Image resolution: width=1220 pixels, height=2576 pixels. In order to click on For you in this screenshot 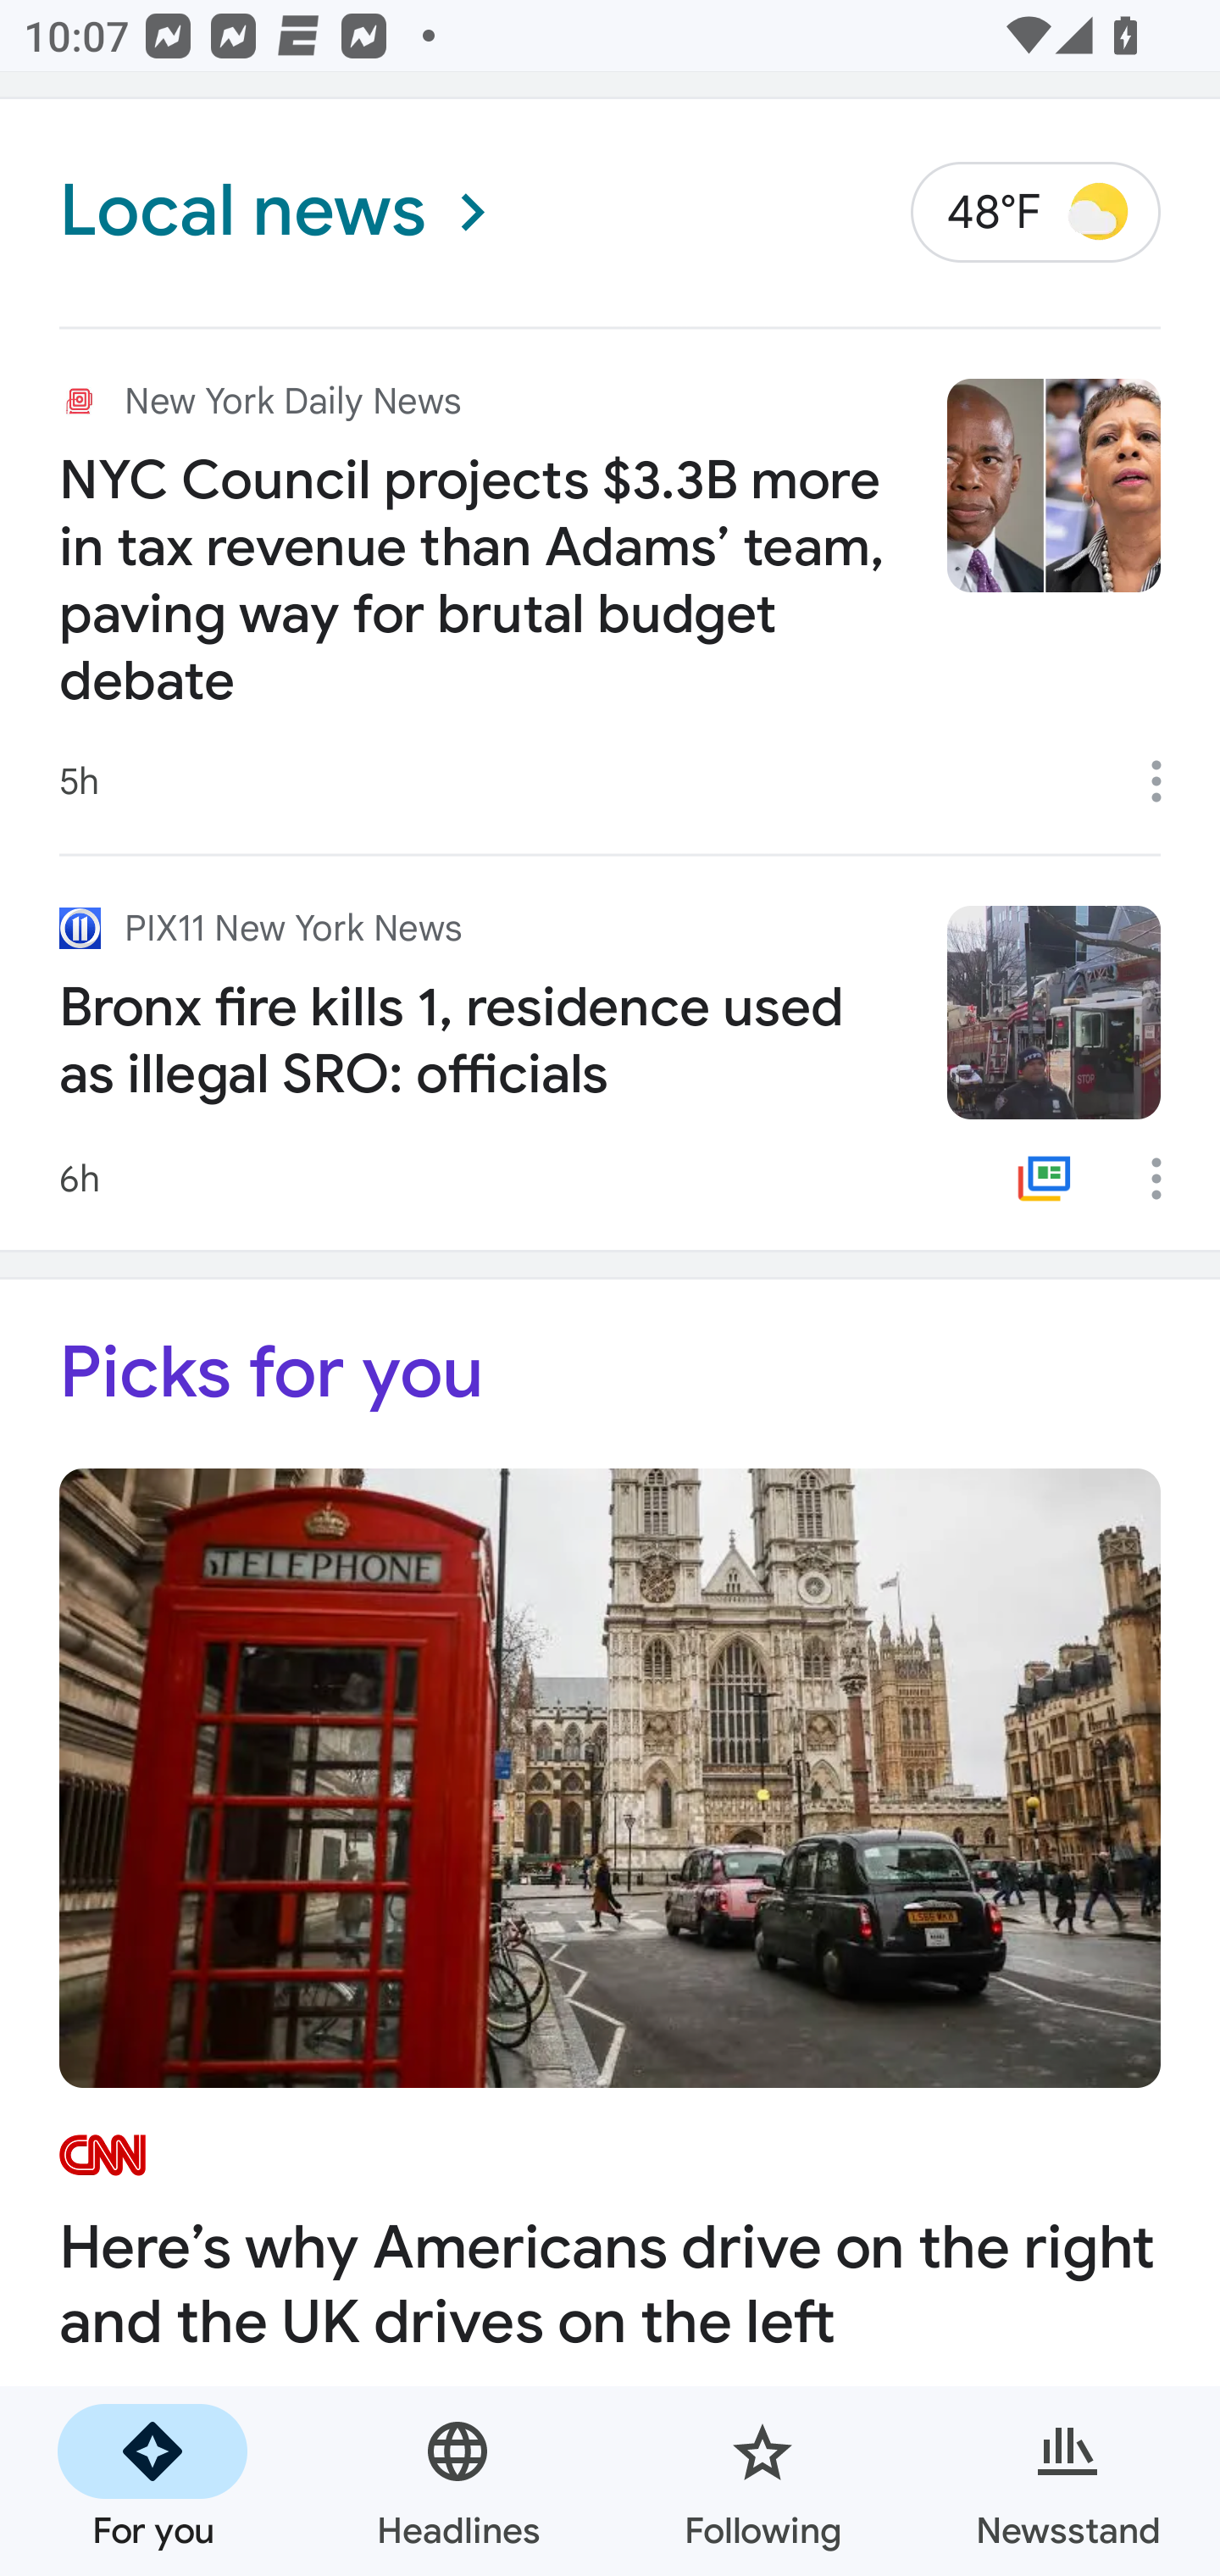, I will do `click(152, 2481)`.